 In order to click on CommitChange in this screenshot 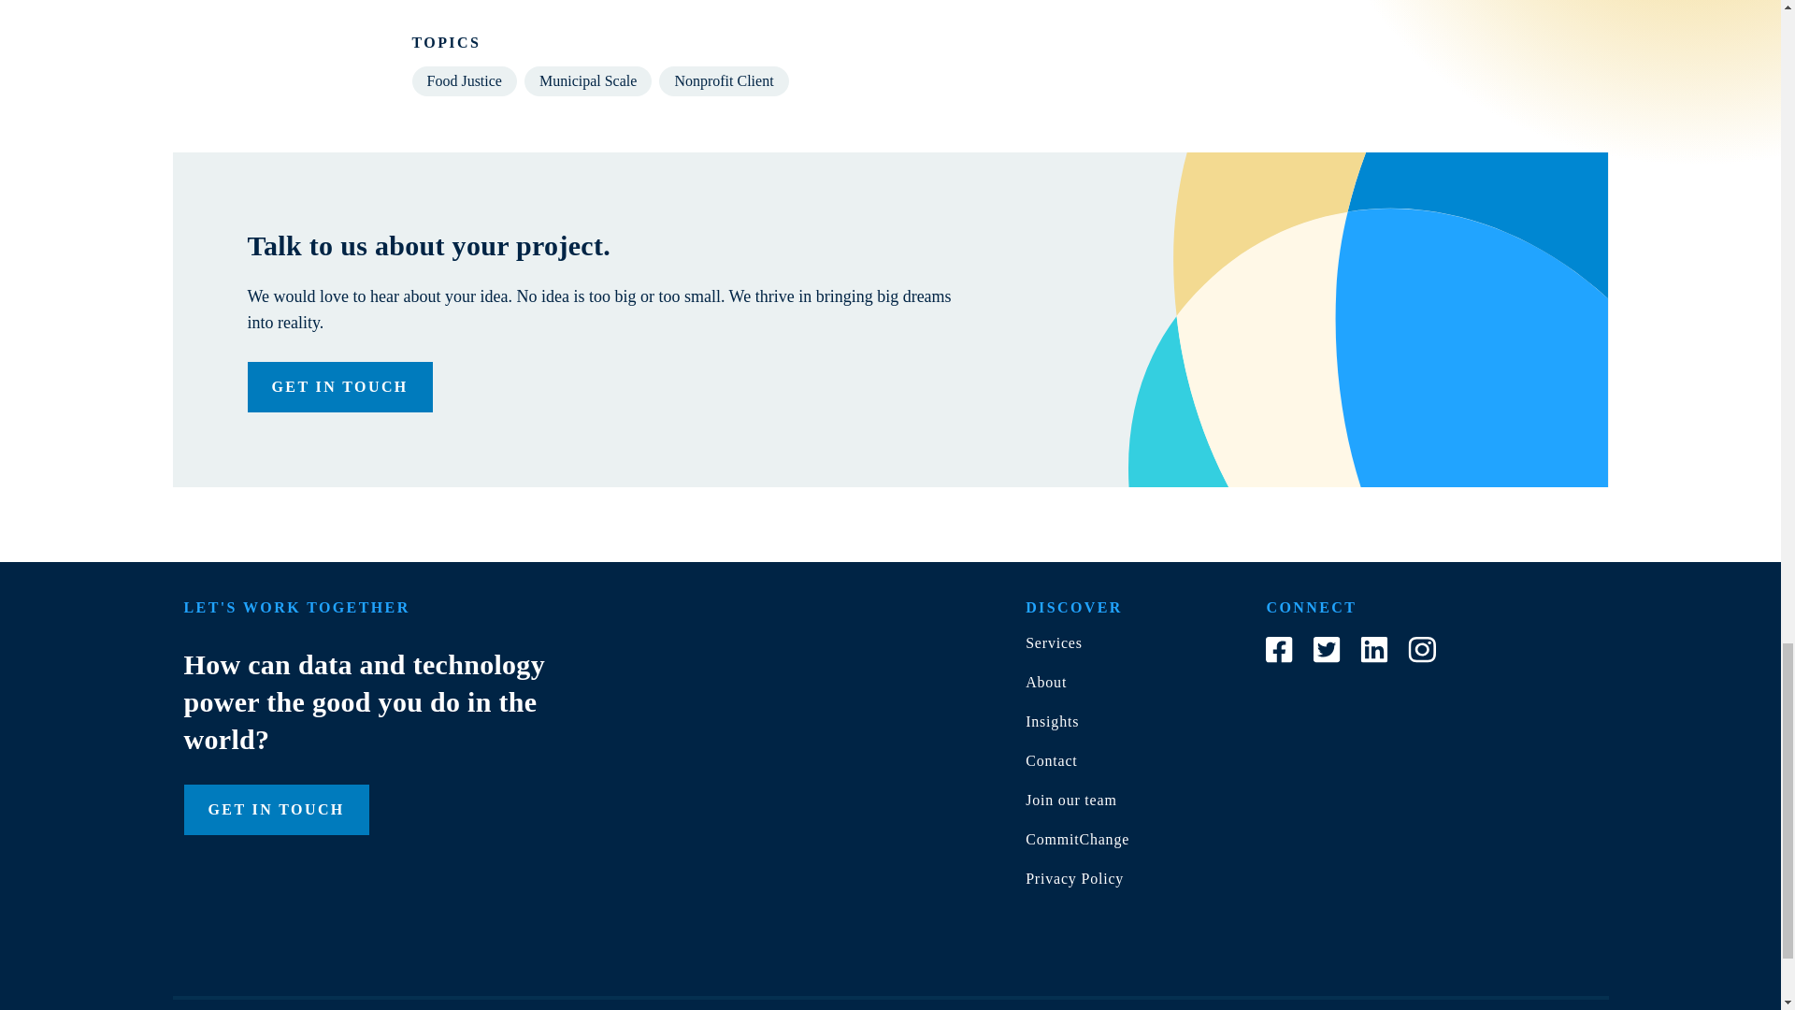, I will do `click(1077, 839)`.